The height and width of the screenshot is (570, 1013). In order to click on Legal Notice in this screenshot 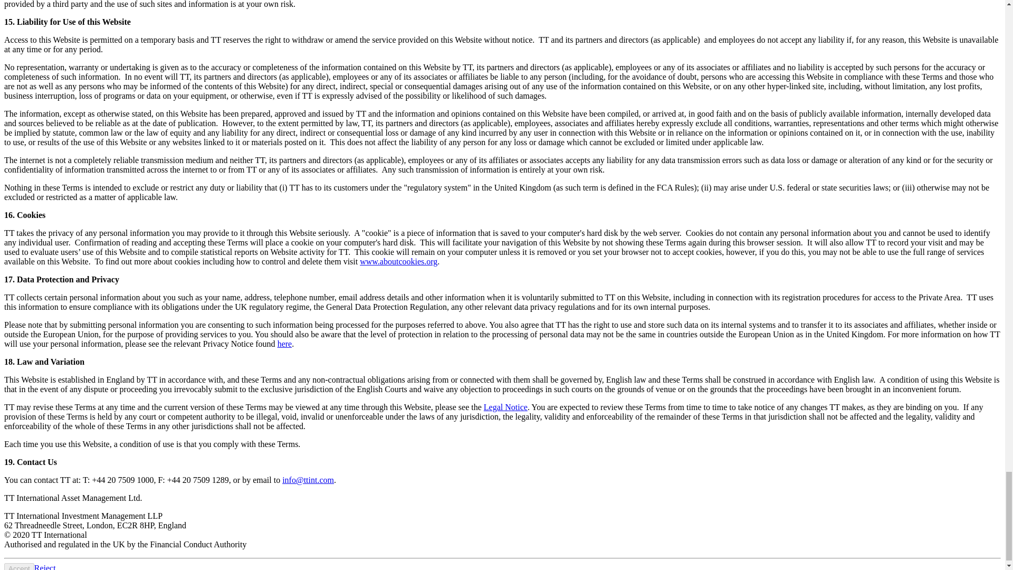, I will do `click(505, 406)`.